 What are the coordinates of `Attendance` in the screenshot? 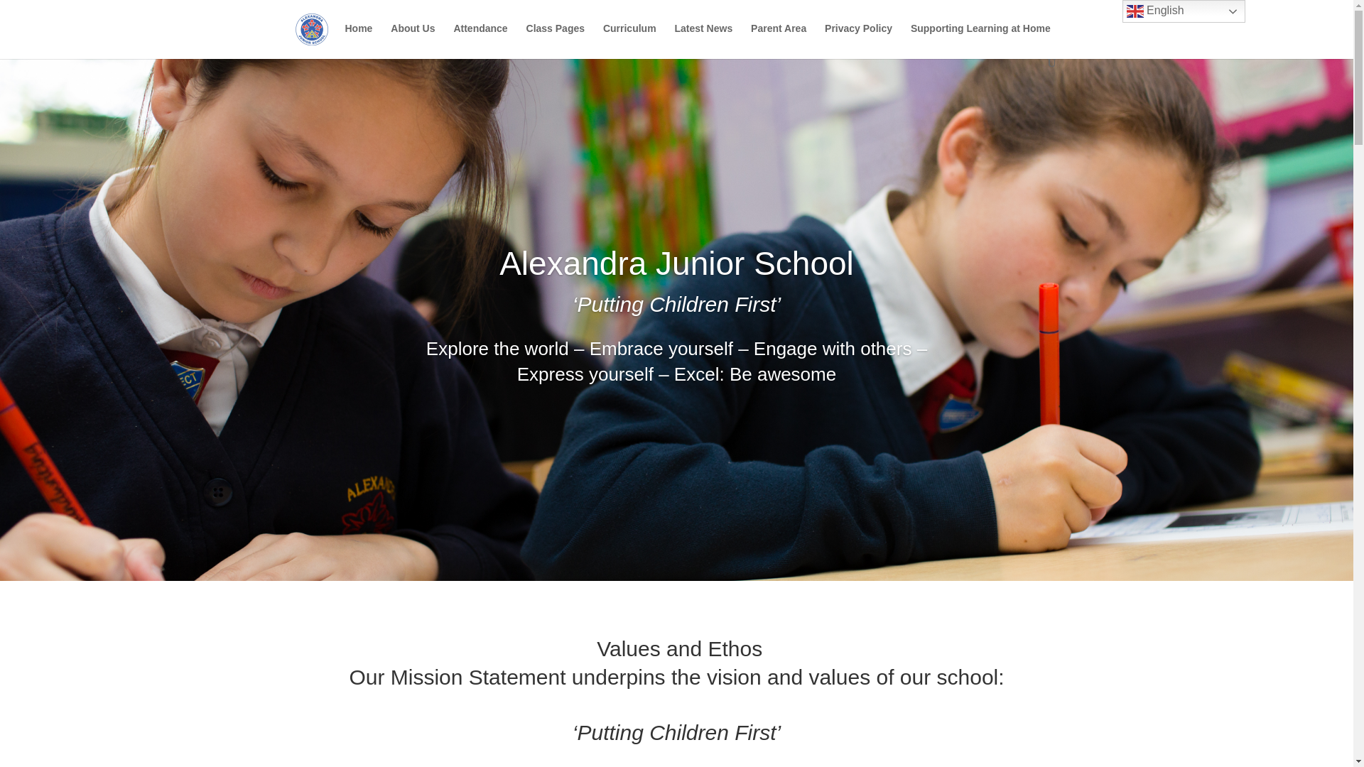 It's located at (480, 40).